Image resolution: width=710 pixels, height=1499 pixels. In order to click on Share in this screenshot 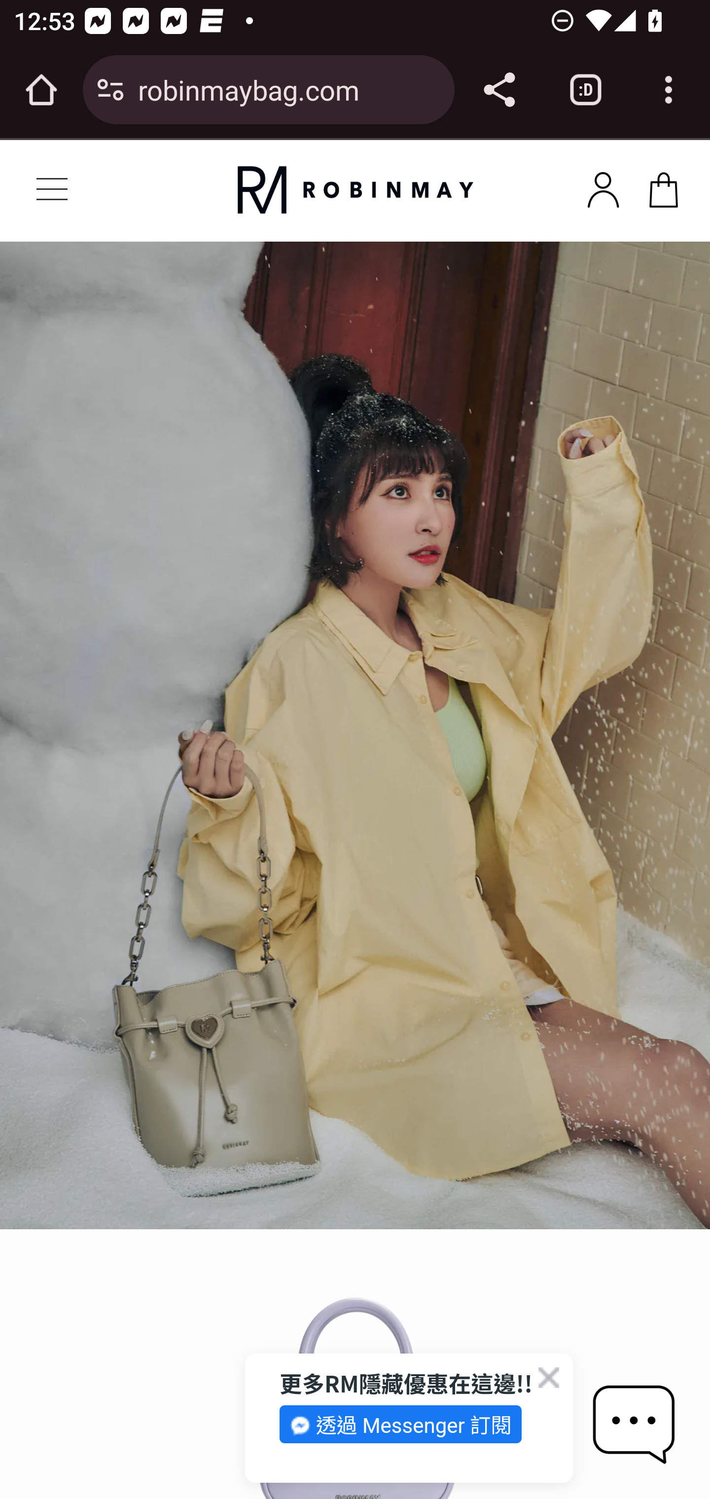, I will do `click(499, 90)`.